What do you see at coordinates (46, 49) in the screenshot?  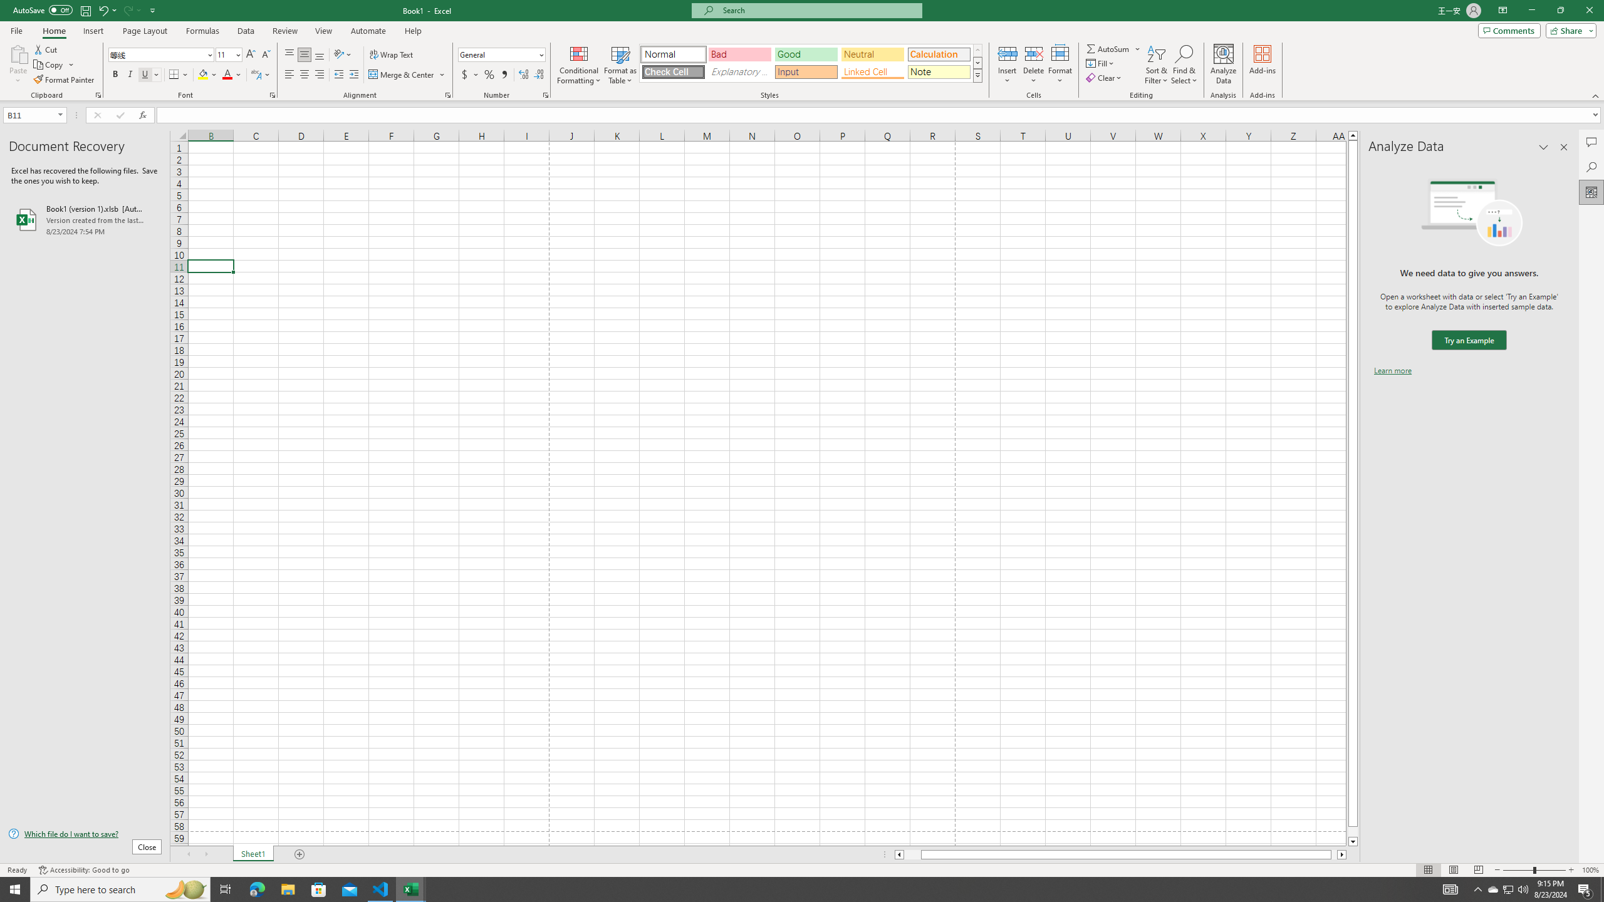 I see `Cut` at bounding box center [46, 49].